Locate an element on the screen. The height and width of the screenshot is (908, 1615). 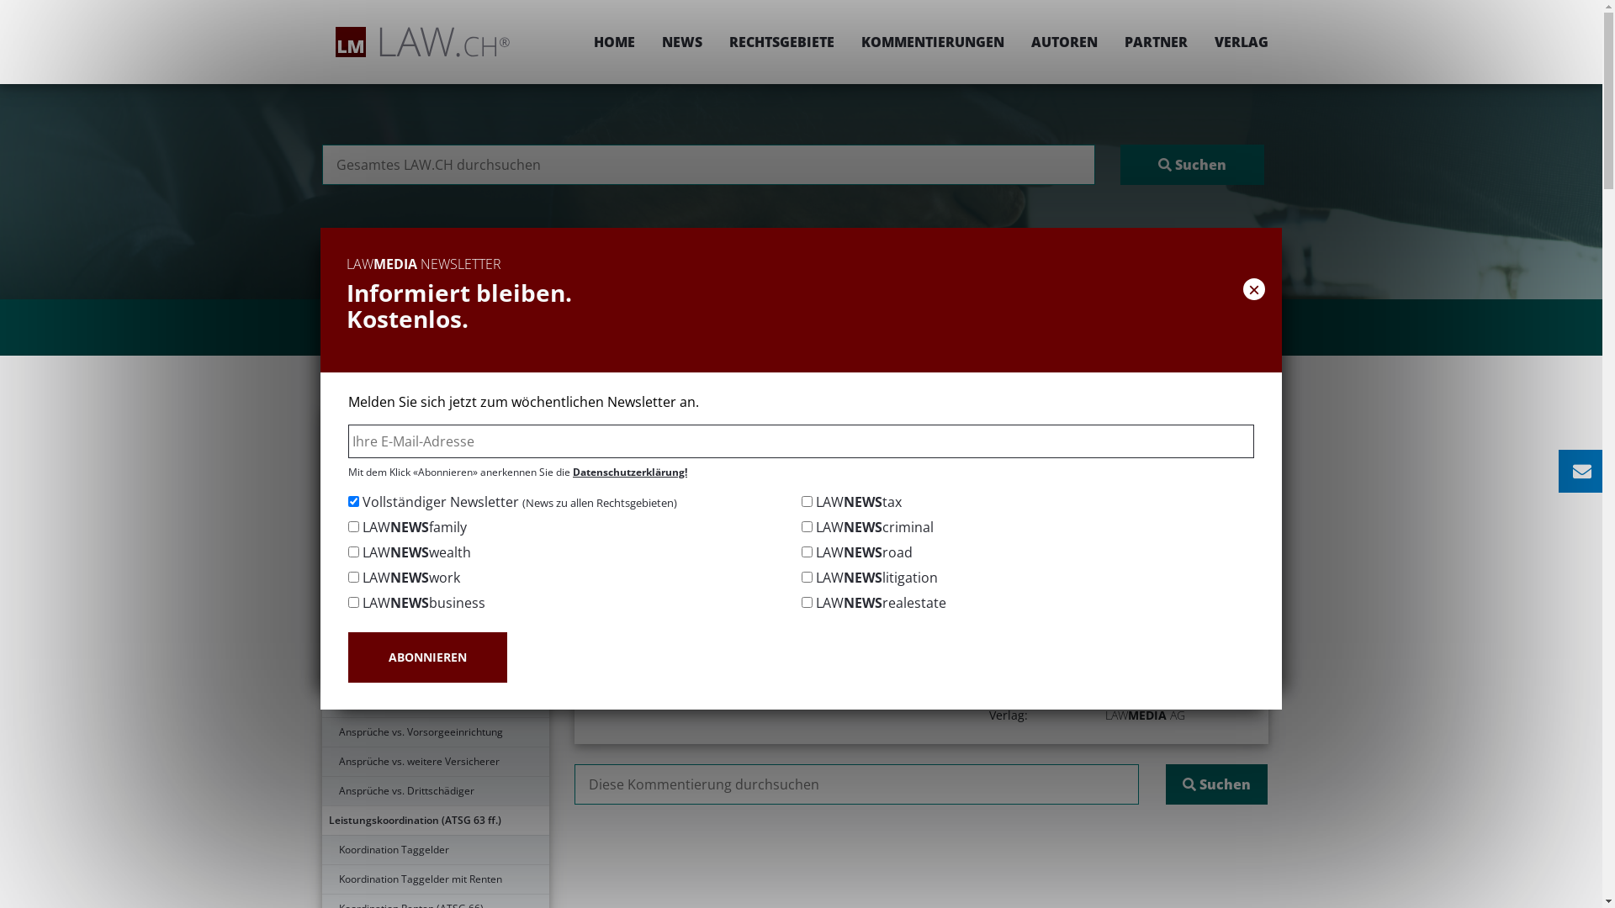
PARTNER is located at coordinates (1156, 42).